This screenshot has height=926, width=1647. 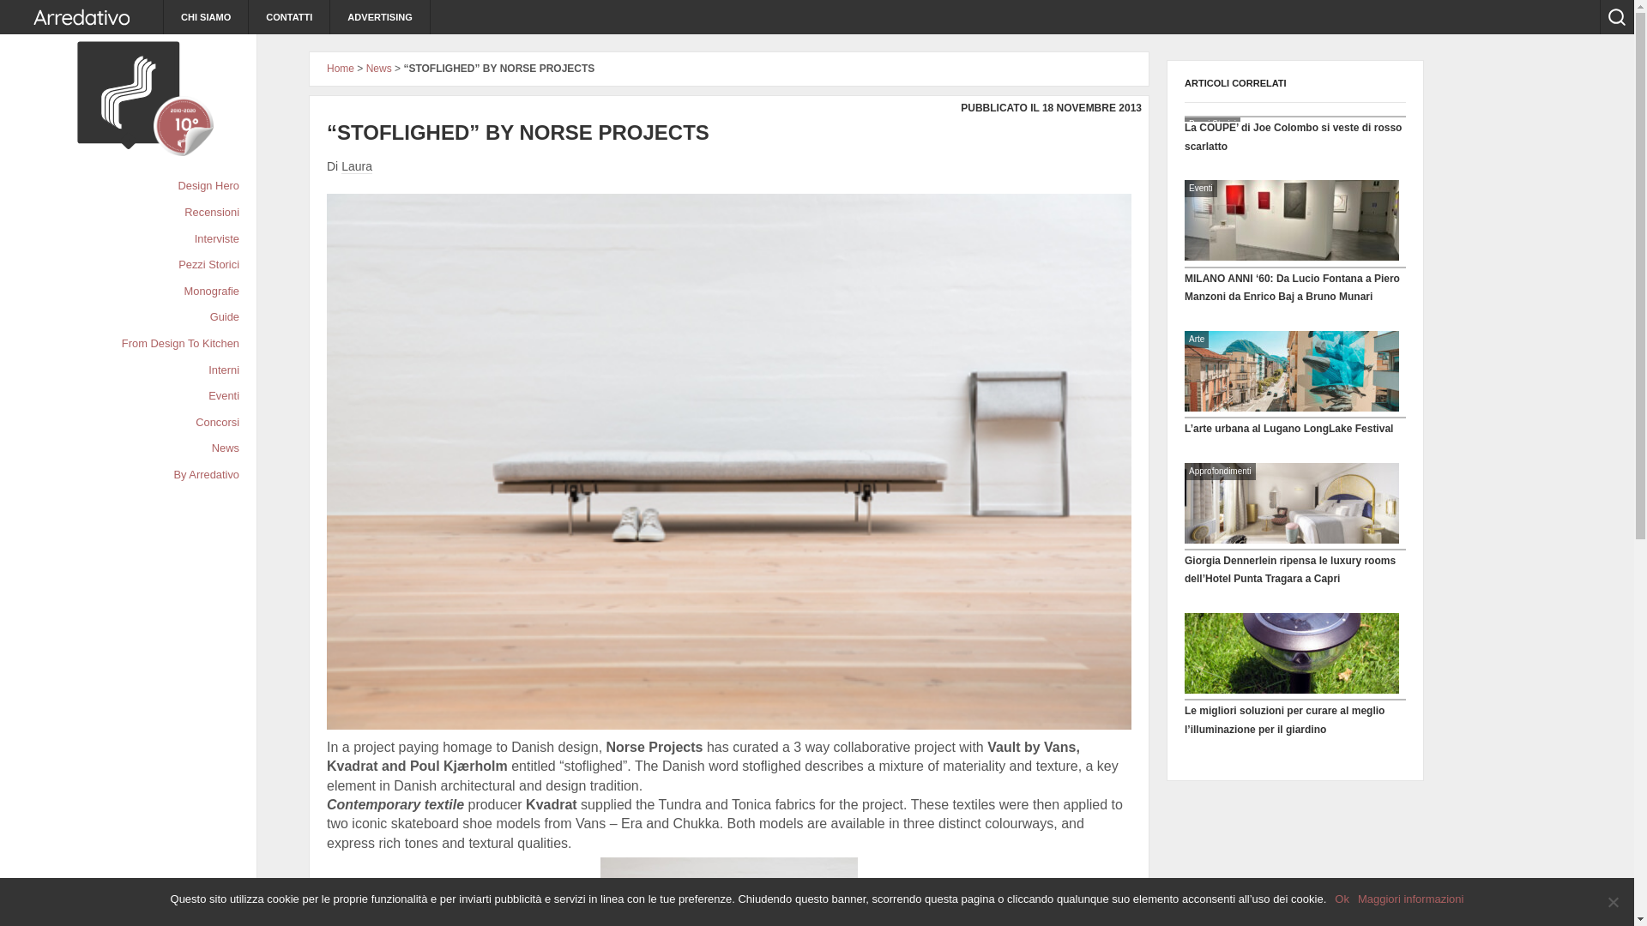 What do you see at coordinates (81, 17) in the screenshot?
I see `Arredativo Design Magazine` at bounding box center [81, 17].